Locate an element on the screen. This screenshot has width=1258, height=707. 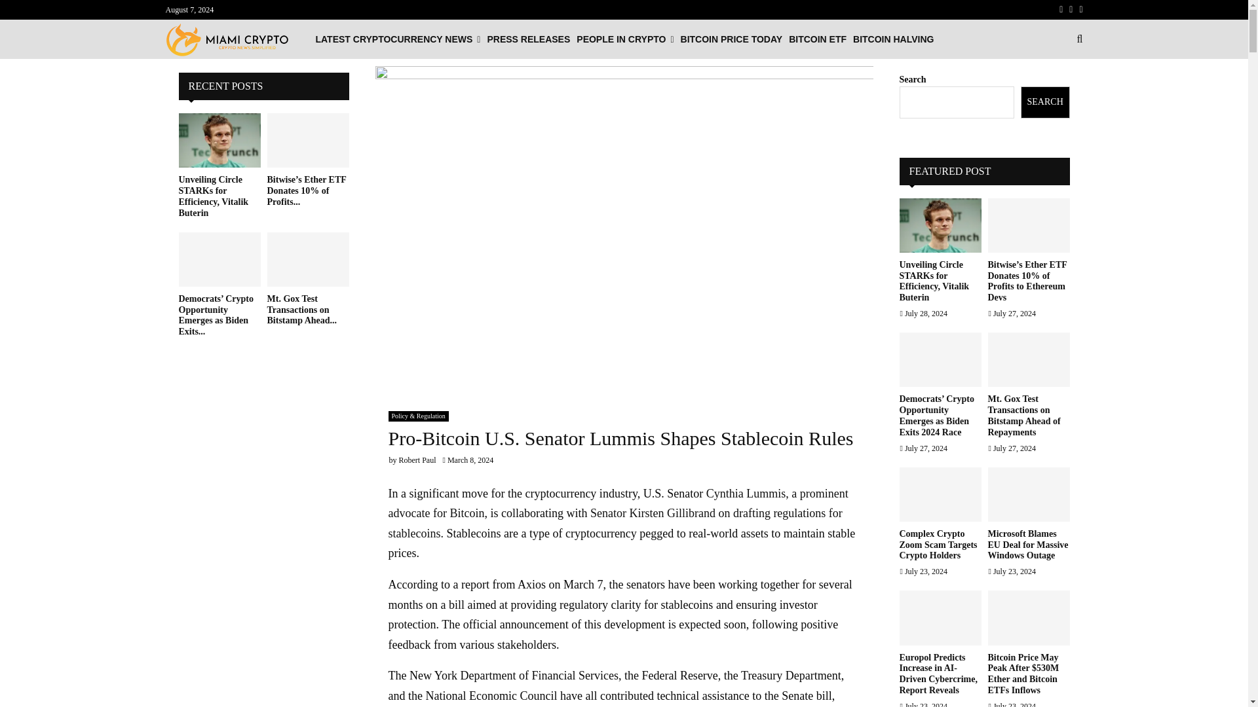
PEOPLE IN CRYPTO is located at coordinates (624, 39).